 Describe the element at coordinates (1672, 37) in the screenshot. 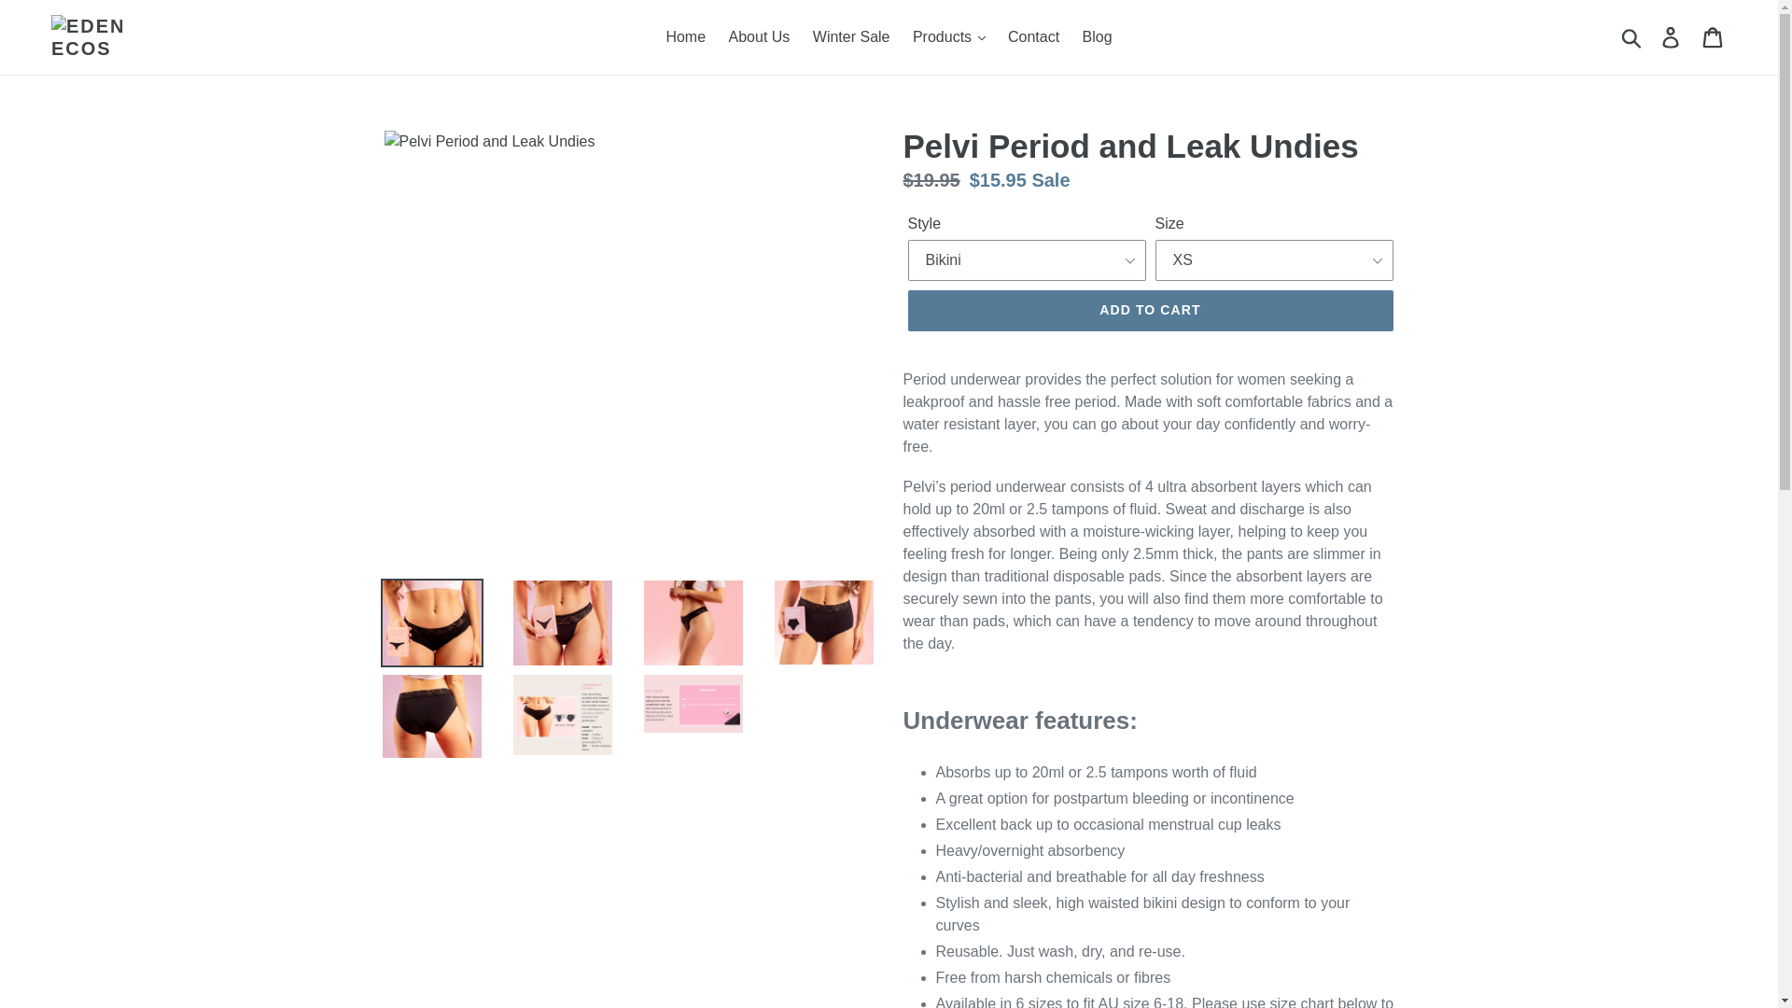

I see `Log in` at that location.